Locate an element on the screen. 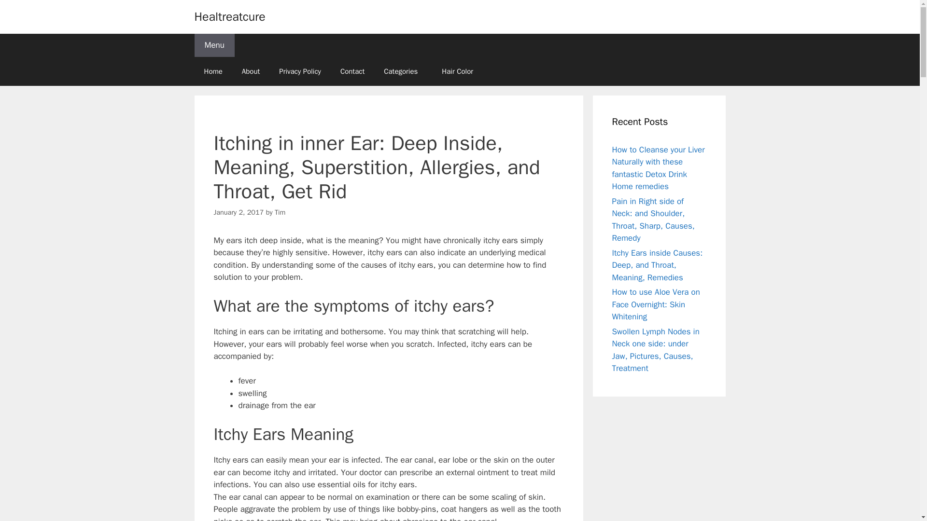  Categories is located at coordinates (403, 71).